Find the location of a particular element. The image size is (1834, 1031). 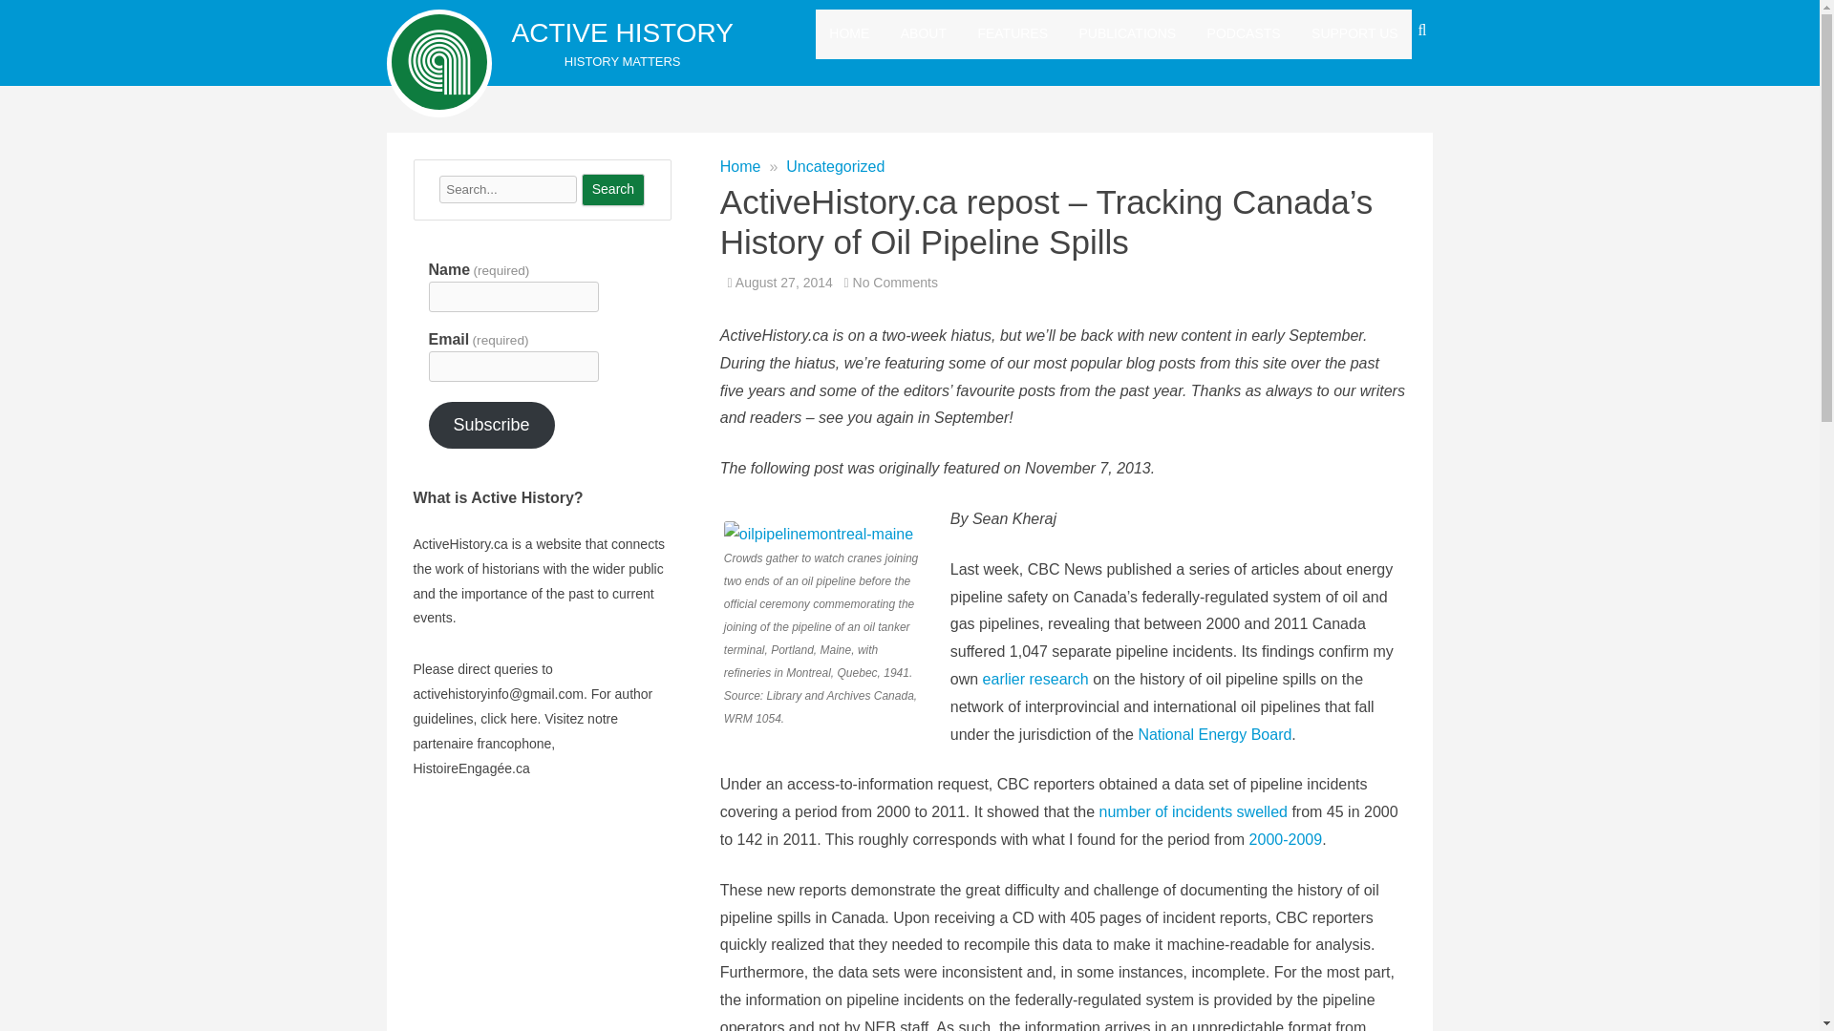

ACTIVE HISTORY is located at coordinates (623, 32).